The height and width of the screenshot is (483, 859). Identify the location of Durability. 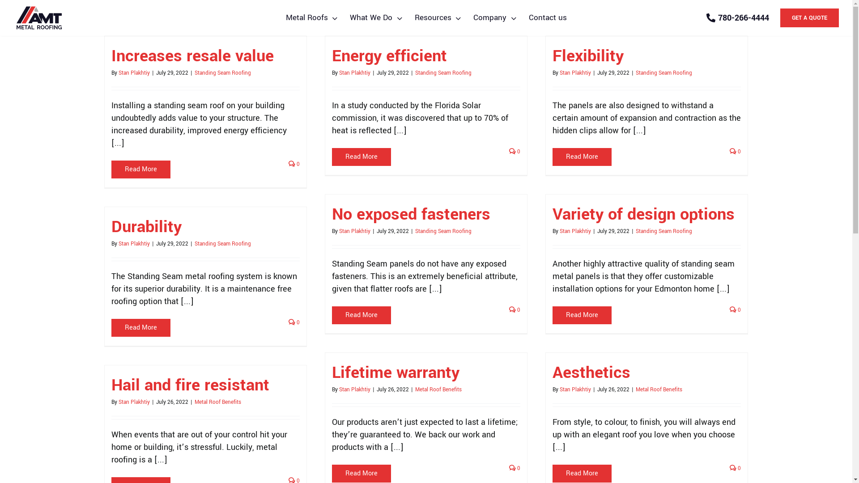
(146, 227).